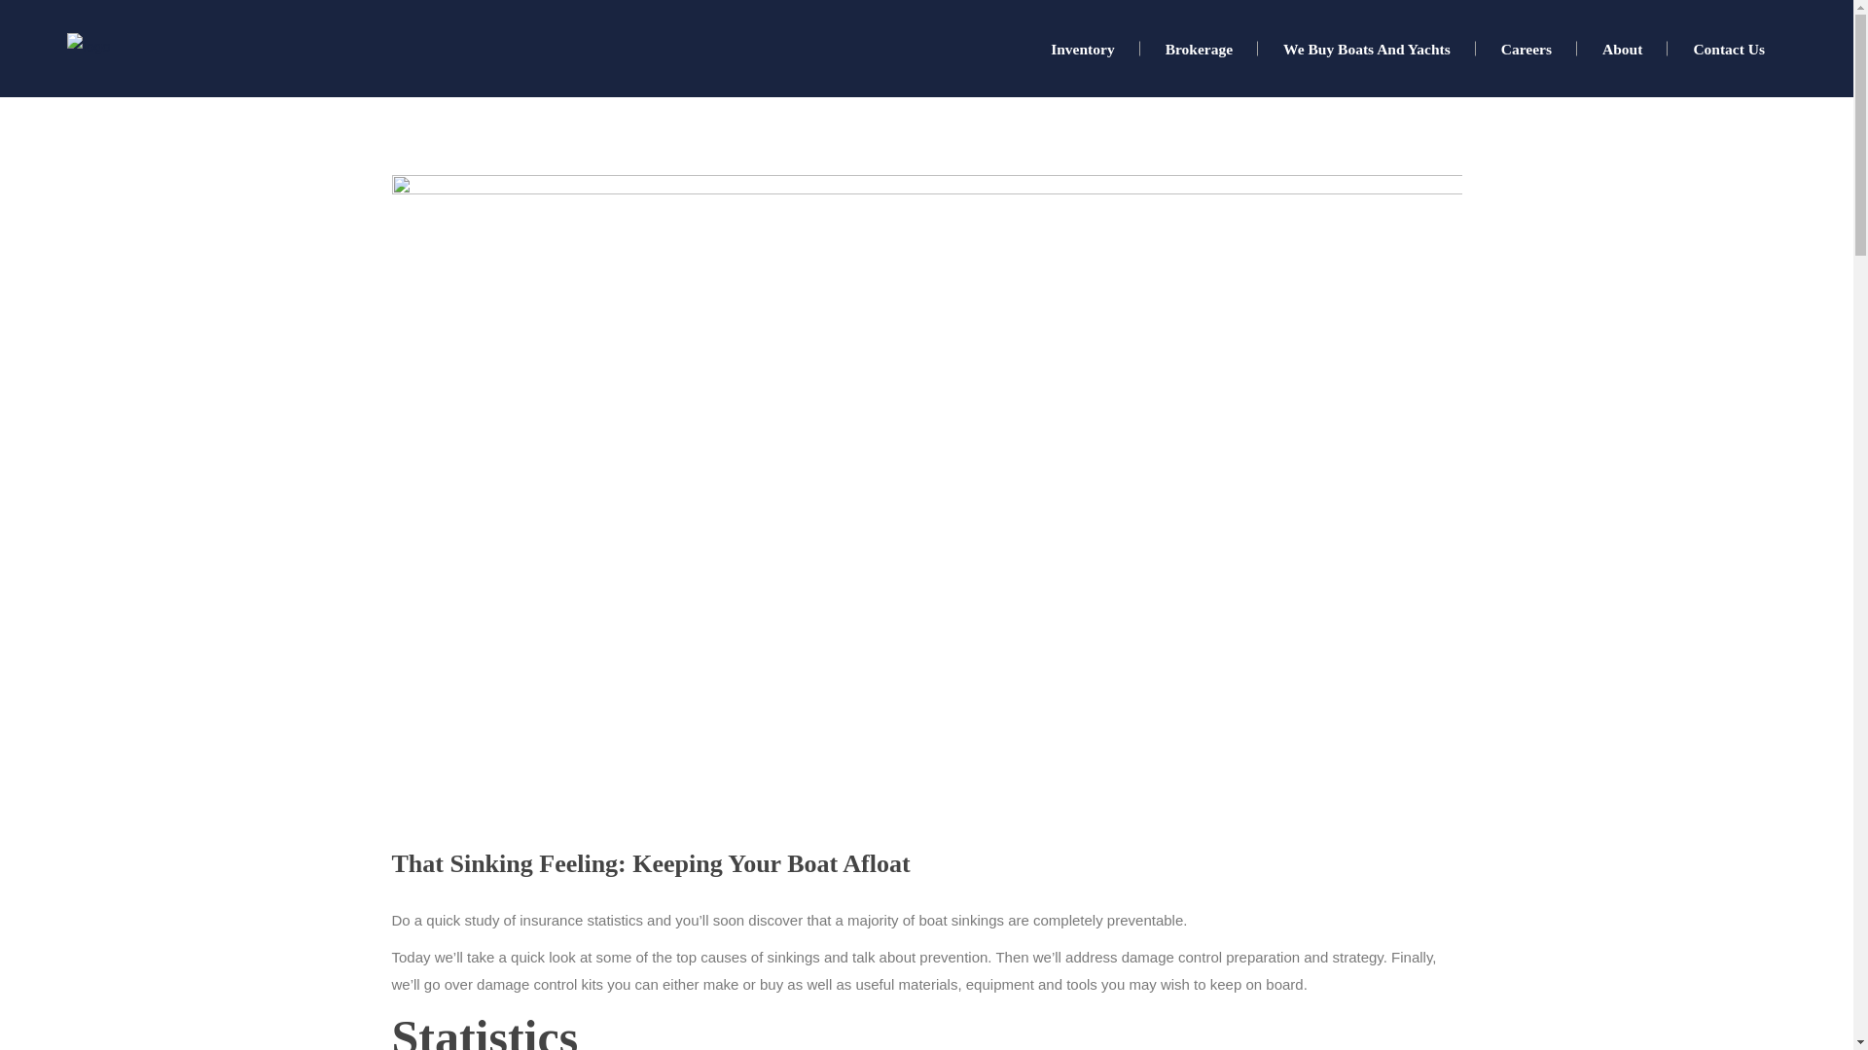 The image size is (1868, 1050). What do you see at coordinates (1199, 49) in the screenshot?
I see `Brokerage` at bounding box center [1199, 49].